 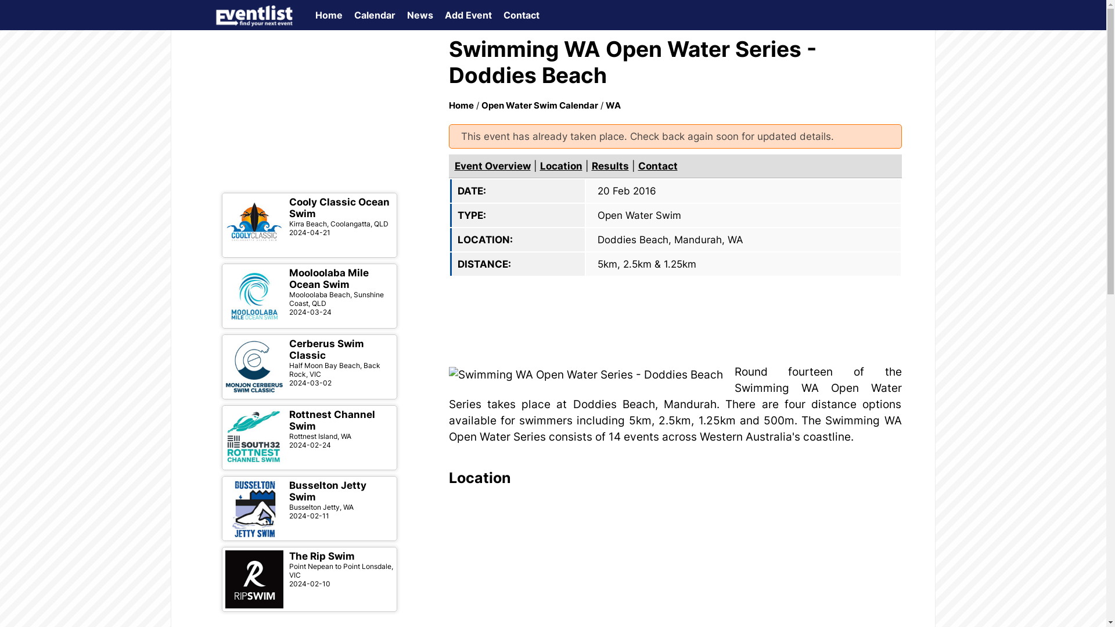 I want to click on News, so click(x=419, y=15).